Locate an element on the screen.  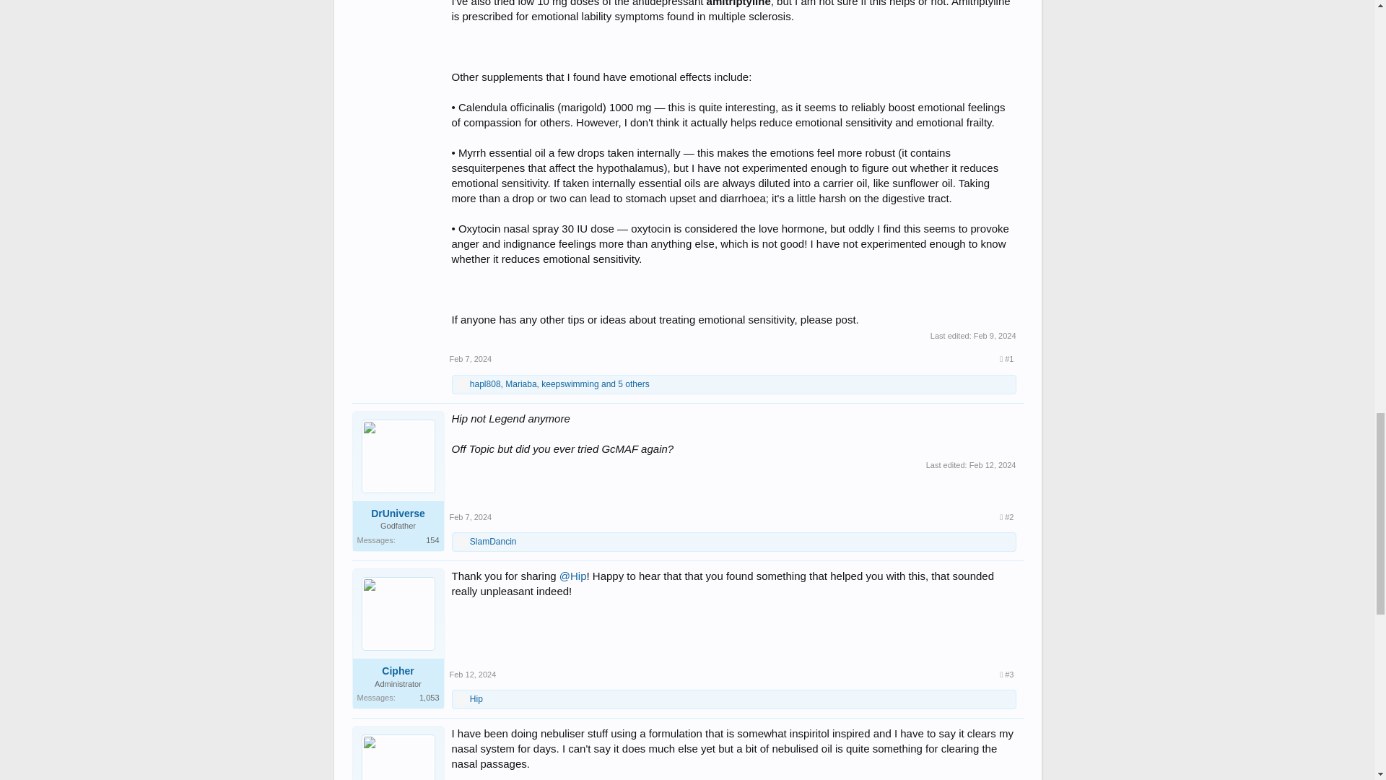
Like is located at coordinates (462, 700).